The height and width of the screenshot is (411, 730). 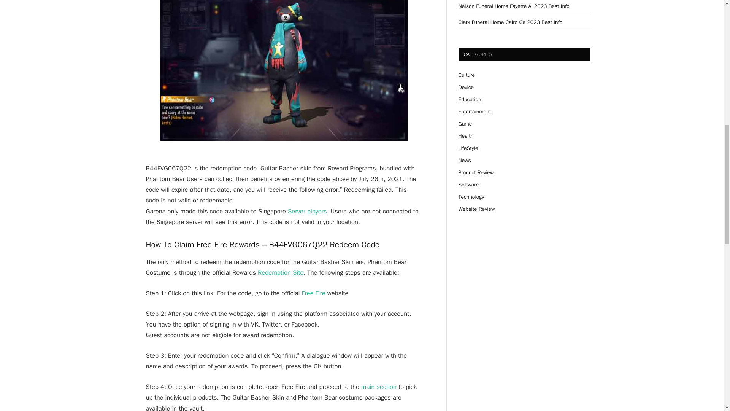 What do you see at coordinates (307, 211) in the screenshot?
I see `Server players` at bounding box center [307, 211].